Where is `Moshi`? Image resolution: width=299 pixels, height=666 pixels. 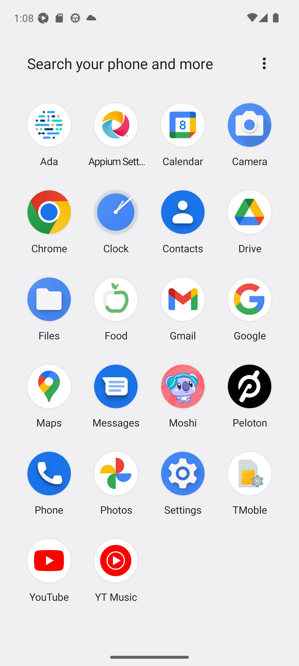 Moshi is located at coordinates (183, 396).